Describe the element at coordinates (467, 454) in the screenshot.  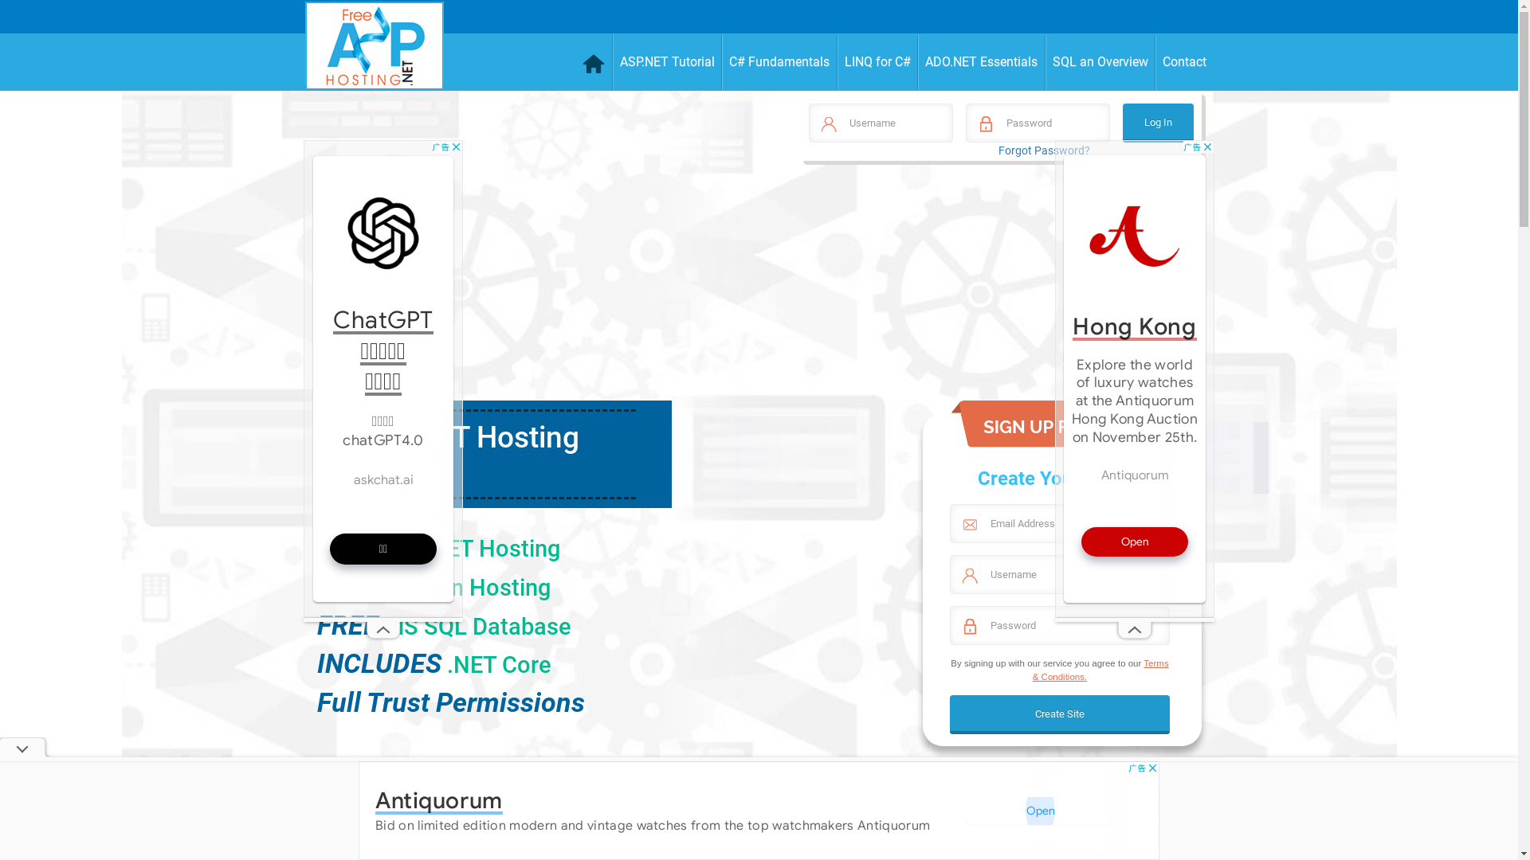
I see `ASP.NET Hosting .NET 7` at that location.